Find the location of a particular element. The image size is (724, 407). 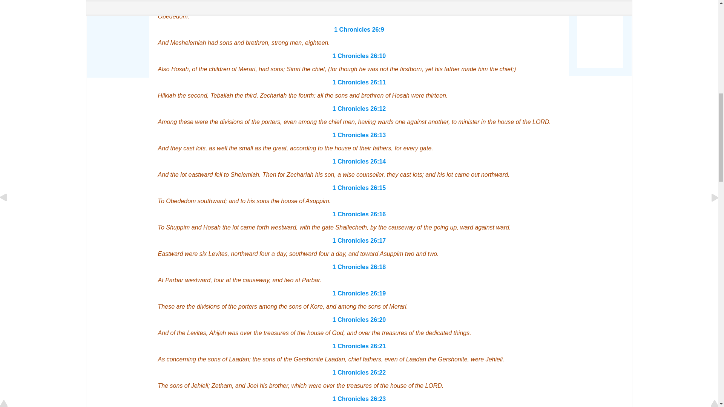

1 Chronicles 26:10 is located at coordinates (359, 56).